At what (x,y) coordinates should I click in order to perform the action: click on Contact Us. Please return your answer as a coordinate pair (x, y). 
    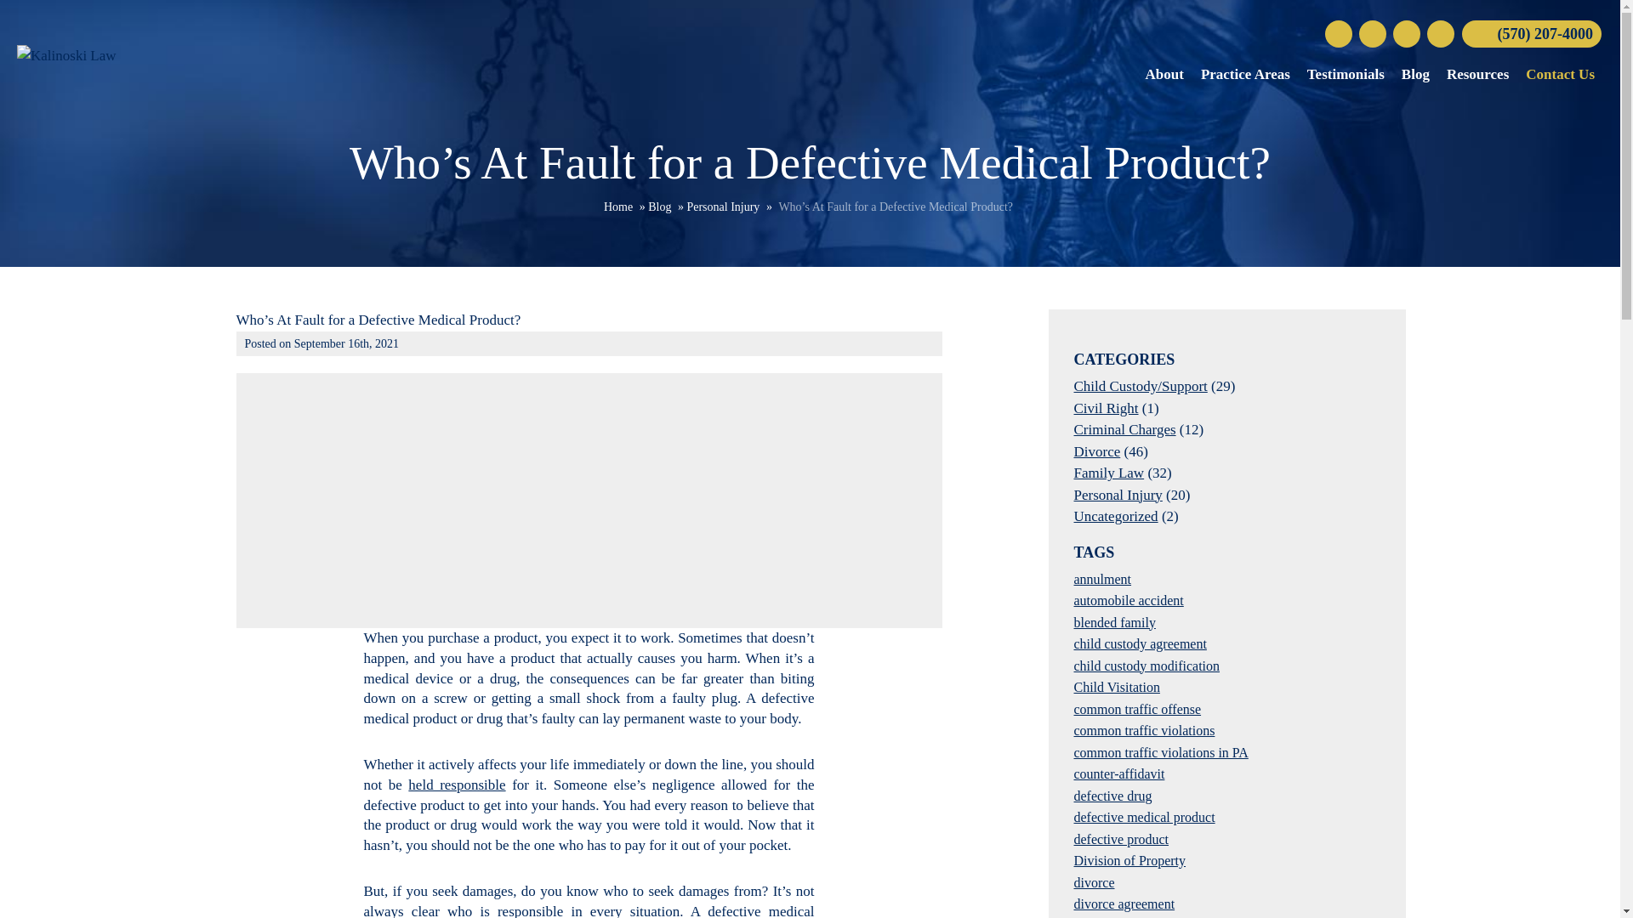
    Looking at the image, I should click on (1560, 75).